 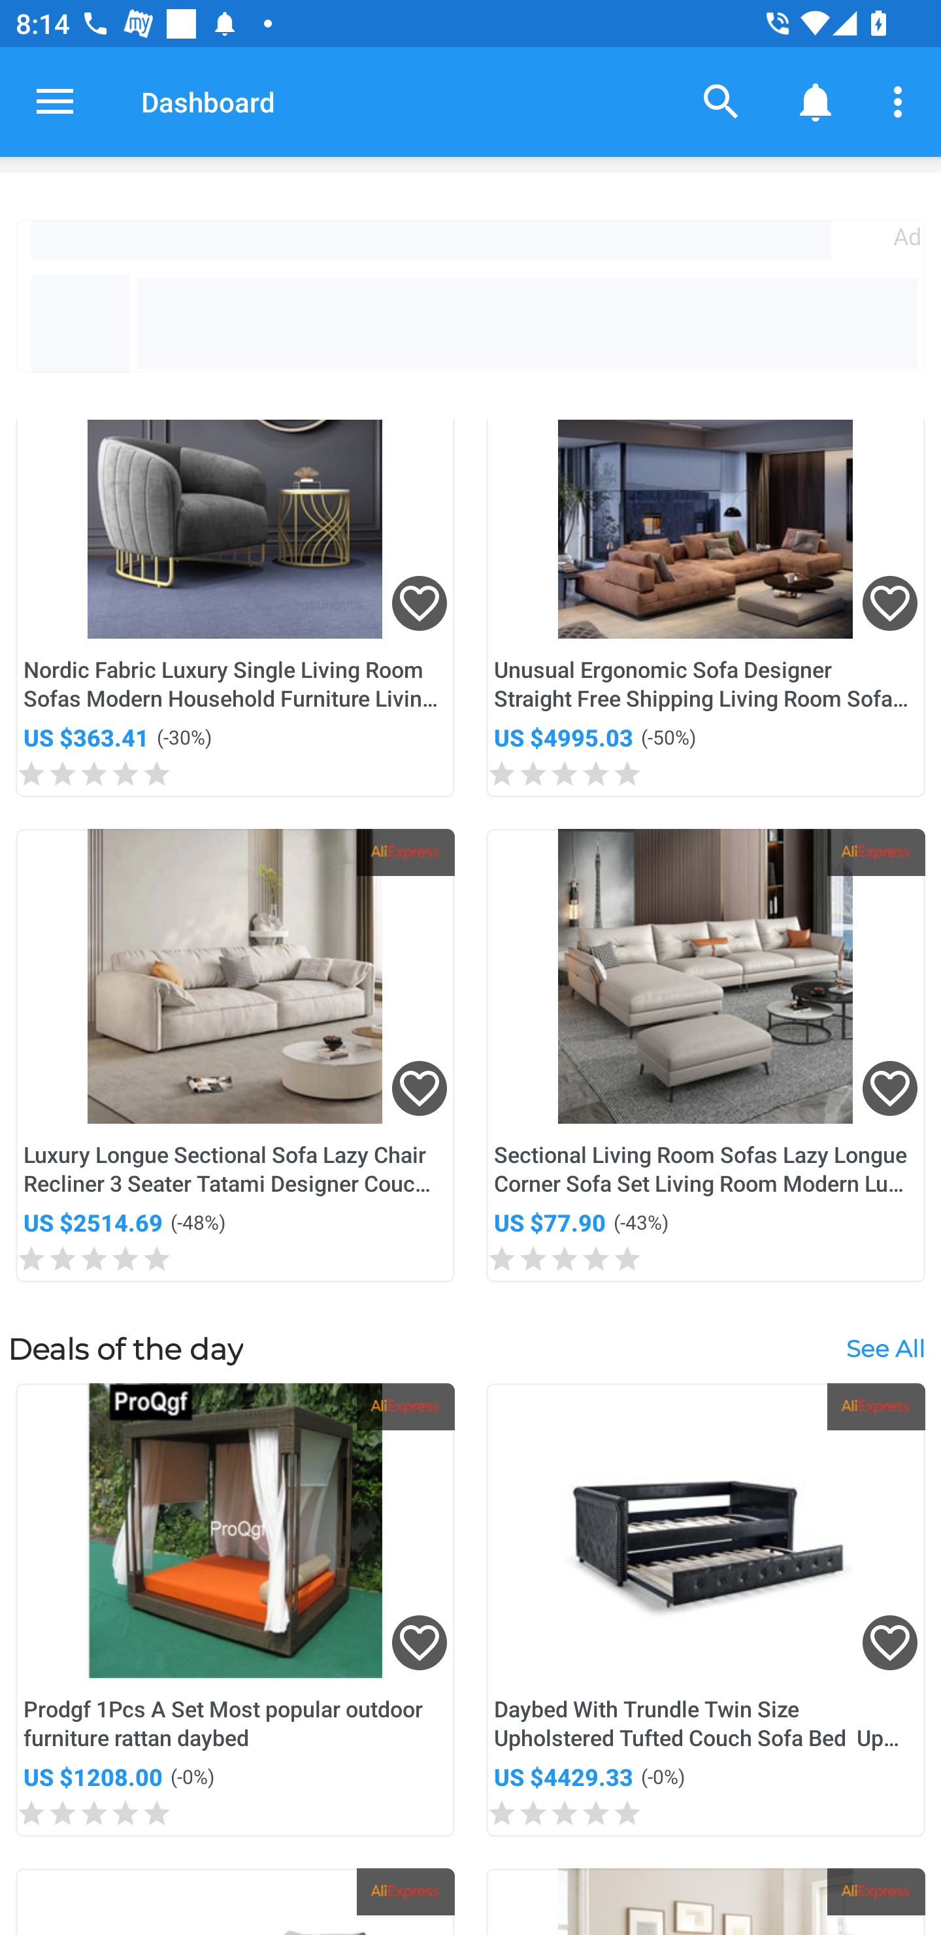 What do you see at coordinates (721, 101) in the screenshot?
I see `Search` at bounding box center [721, 101].